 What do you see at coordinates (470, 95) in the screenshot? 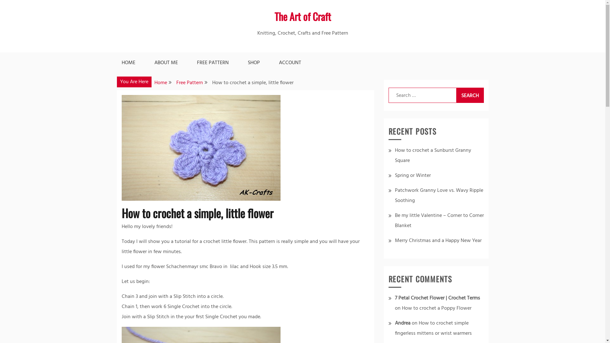
I see `Search` at bounding box center [470, 95].